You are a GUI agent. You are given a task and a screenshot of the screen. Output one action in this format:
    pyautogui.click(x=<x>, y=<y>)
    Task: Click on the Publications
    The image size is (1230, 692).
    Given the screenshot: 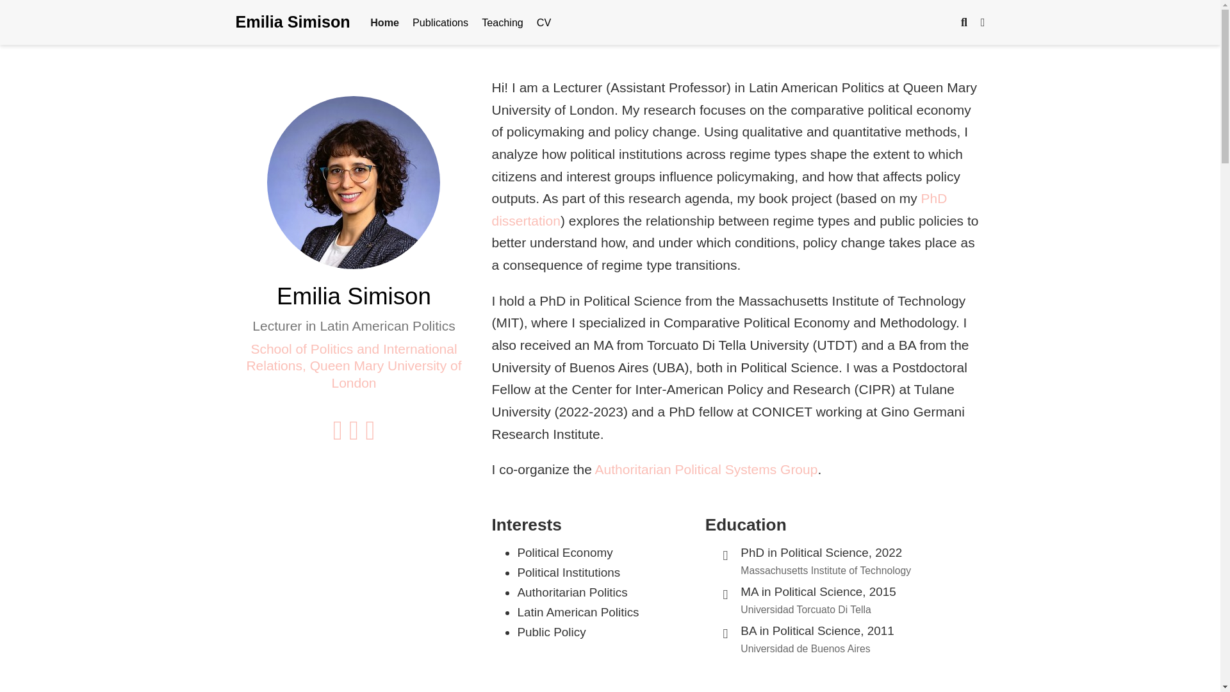 What is the action you would take?
    pyautogui.click(x=440, y=22)
    